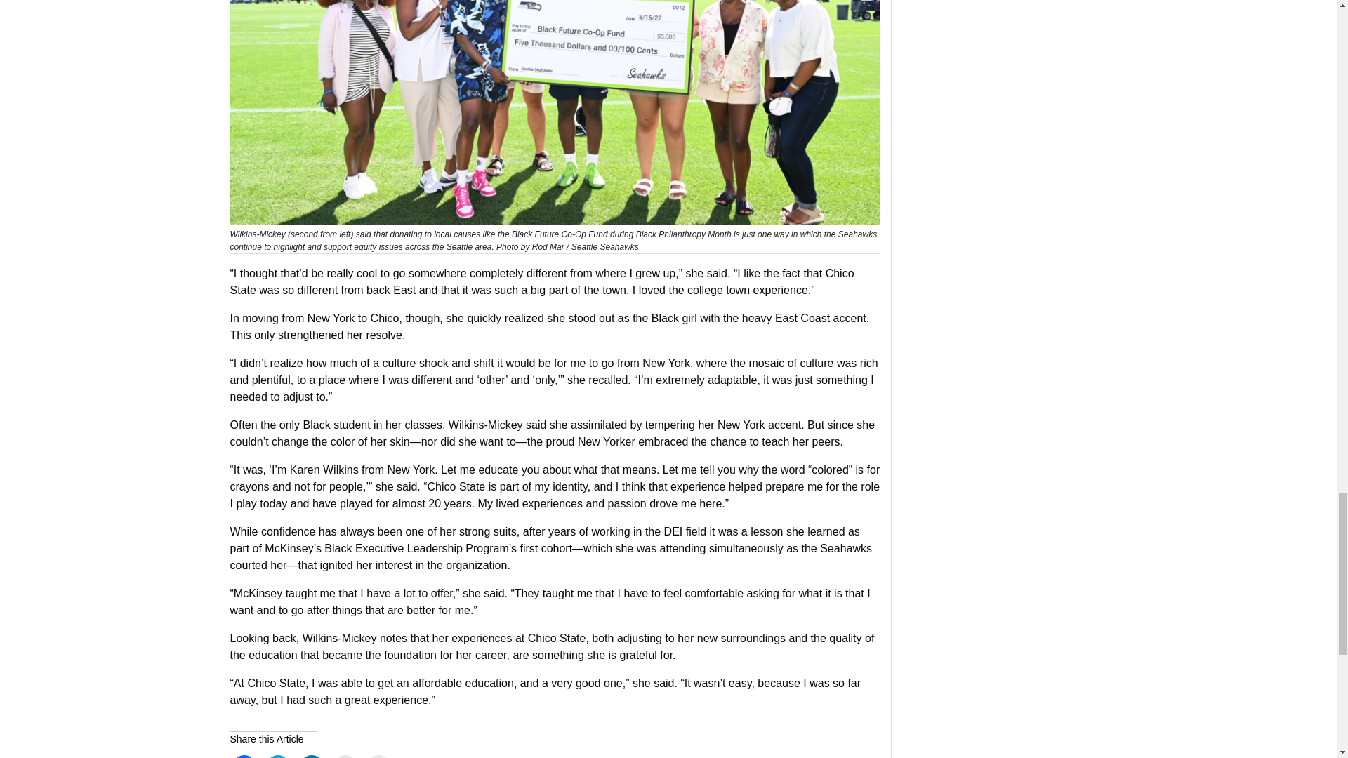 Image resolution: width=1348 pixels, height=758 pixels. I want to click on Click to print, so click(379, 757).